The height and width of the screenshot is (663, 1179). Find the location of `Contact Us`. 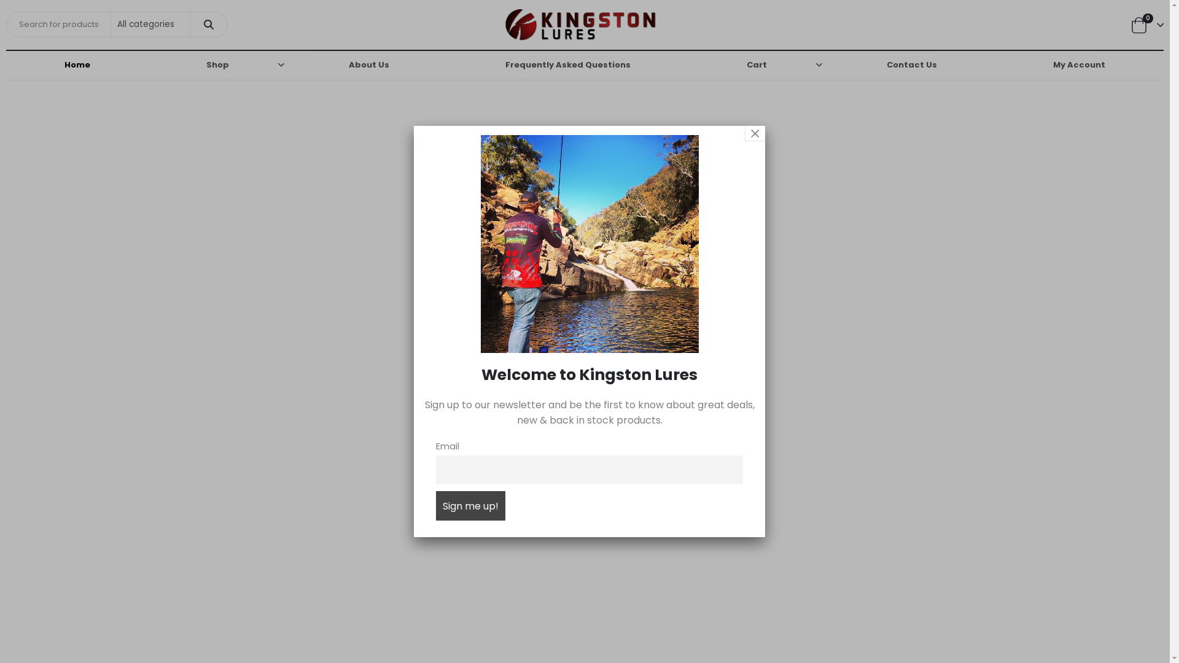

Contact Us is located at coordinates (911, 65).